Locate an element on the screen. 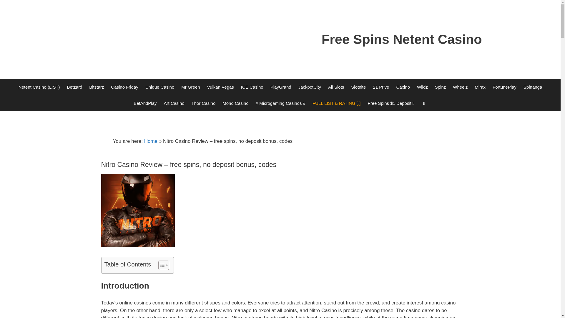 Image resolution: width=565 pixels, height=318 pixels. Bitstarz is located at coordinates (97, 87).